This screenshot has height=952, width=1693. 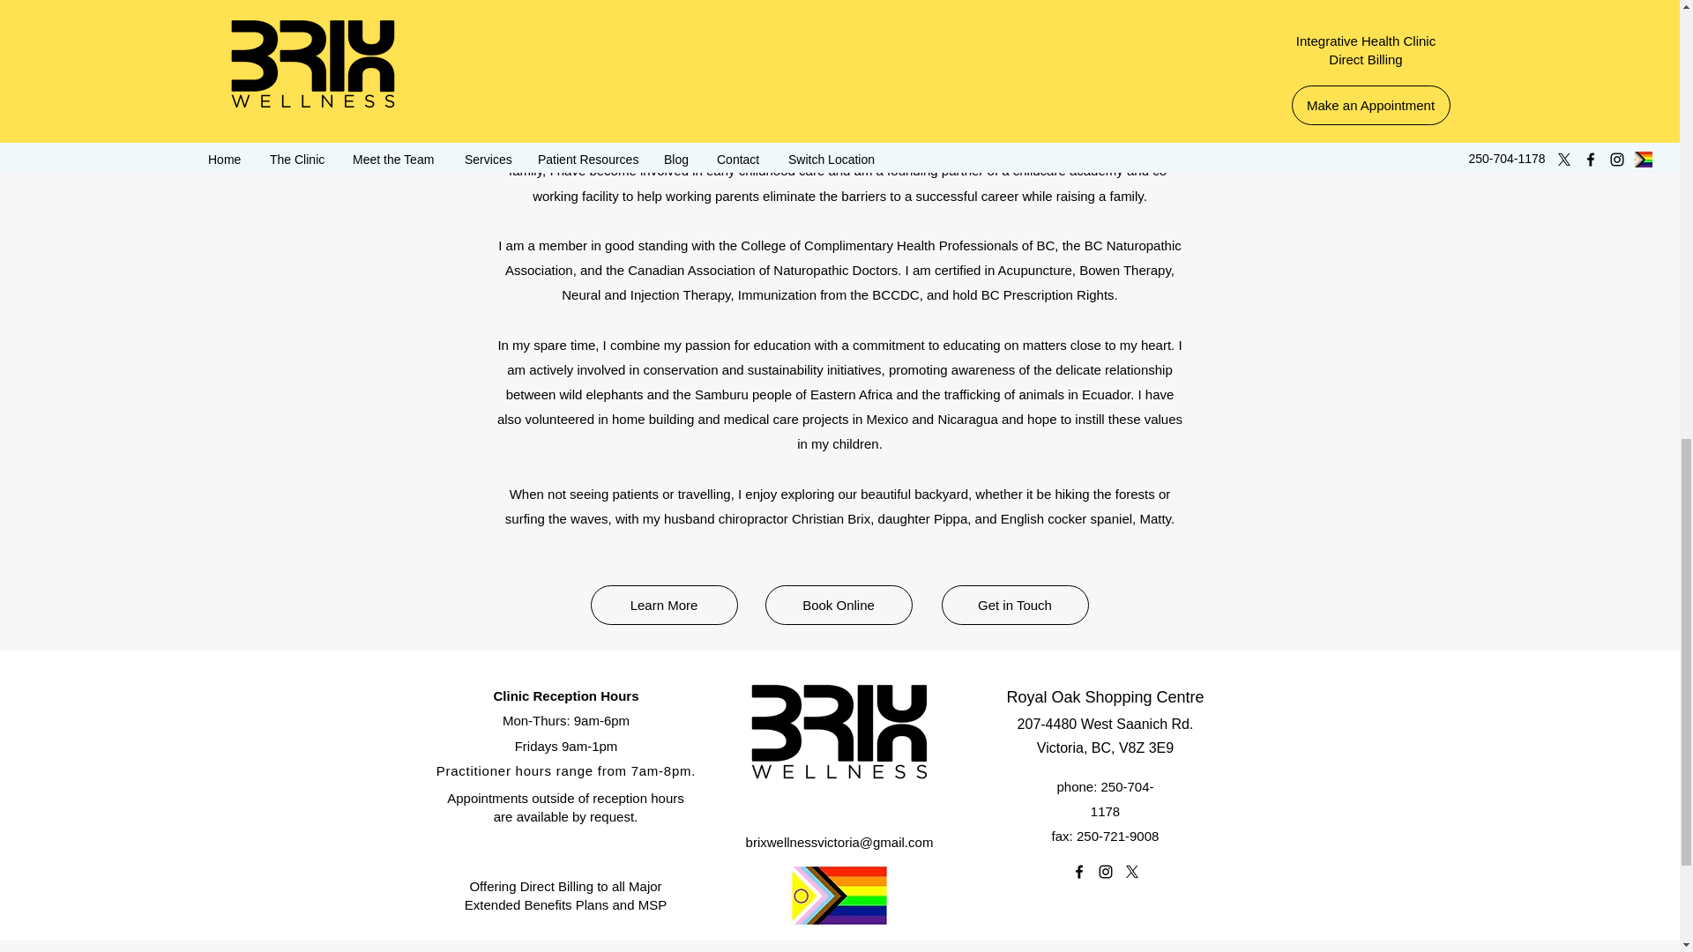 I want to click on 207-4480 West Saanich Rd., so click(x=1105, y=725).